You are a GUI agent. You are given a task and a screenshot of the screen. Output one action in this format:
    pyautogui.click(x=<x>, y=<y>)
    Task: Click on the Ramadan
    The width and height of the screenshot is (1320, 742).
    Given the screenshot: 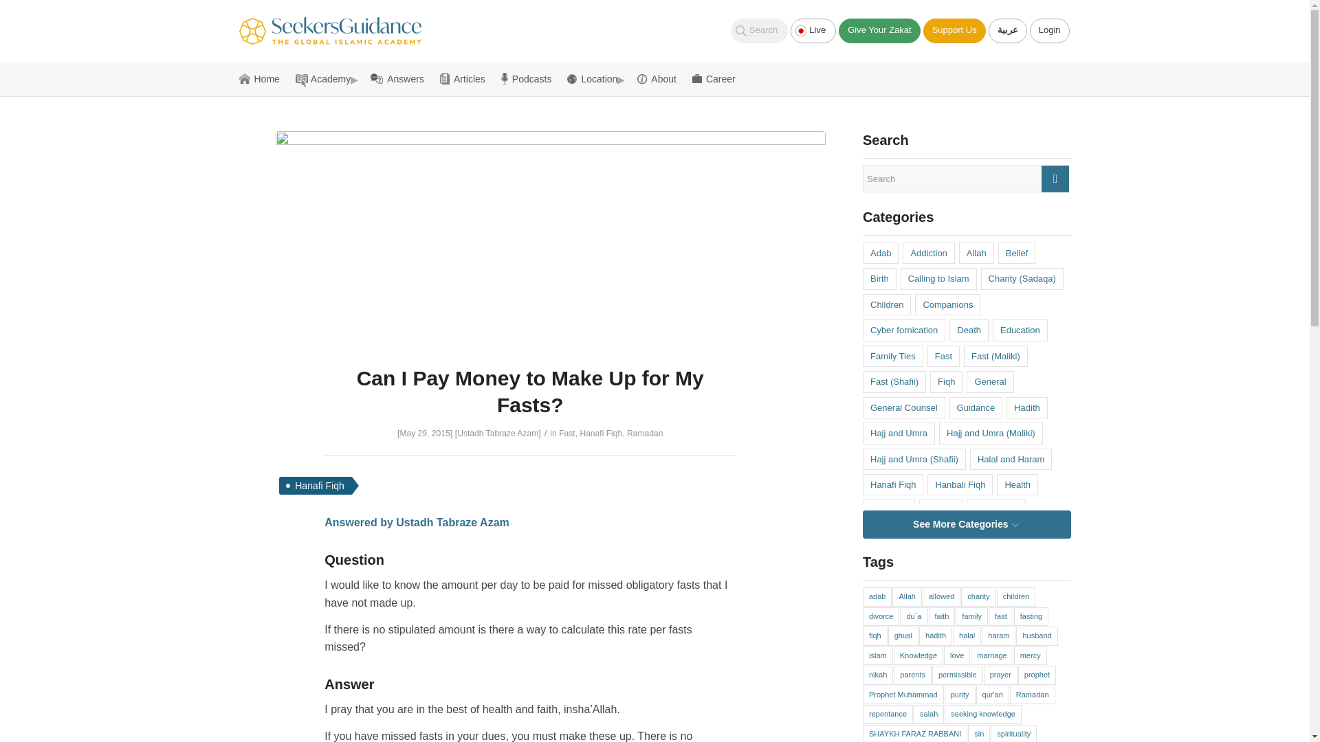 What is the action you would take?
    pyautogui.click(x=645, y=434)
    